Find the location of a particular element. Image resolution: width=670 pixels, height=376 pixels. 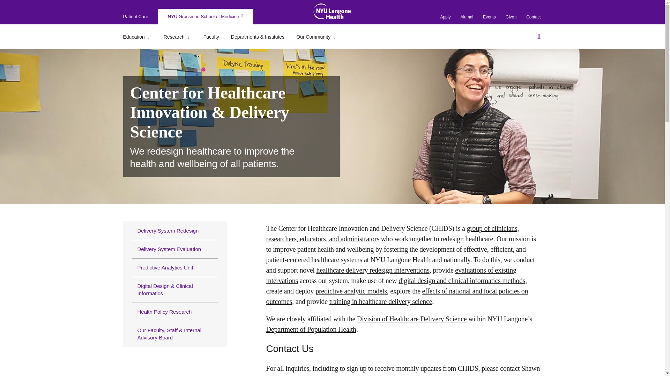

Patient Care is located at coordinates (135, 16).